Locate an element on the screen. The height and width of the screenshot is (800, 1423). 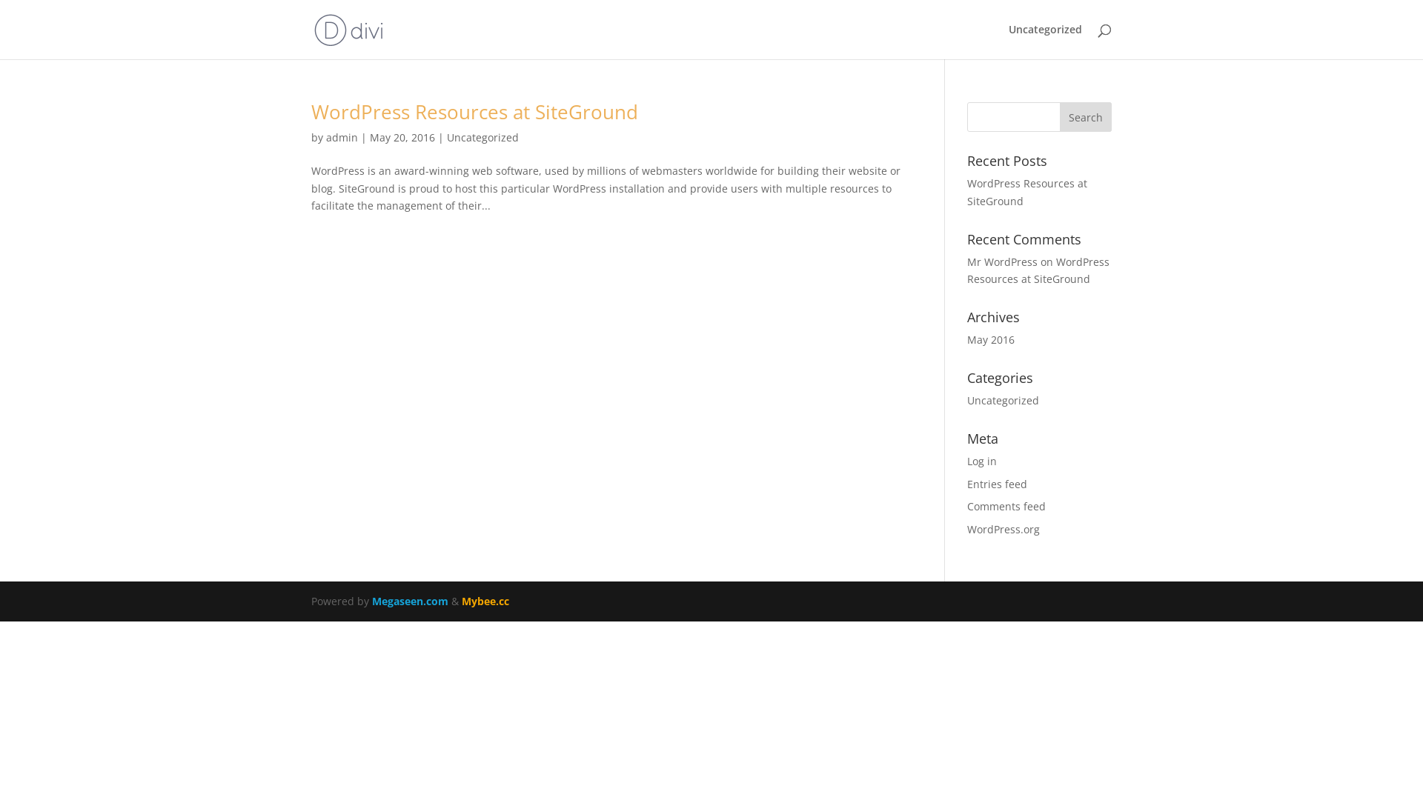
WordPress Resources at SiteGround is located at coordinates (1027, 193).